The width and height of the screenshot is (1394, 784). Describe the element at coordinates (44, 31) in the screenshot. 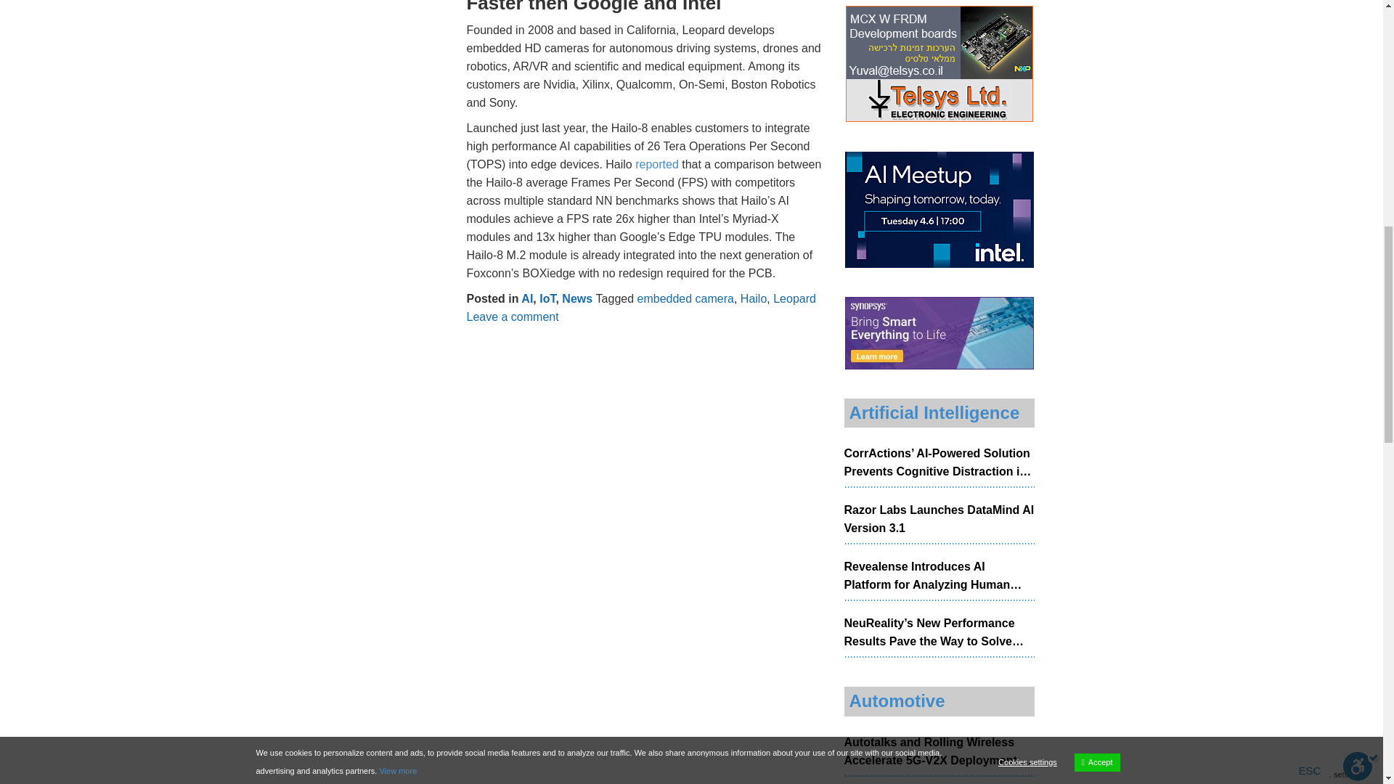

I see `Navigation on the screen with the keyboard` at that location.